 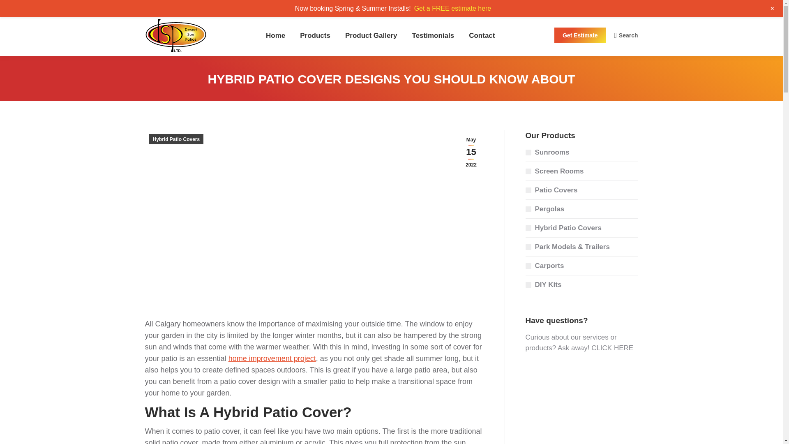 I want to click on About Us, so click(x=547, y=7).